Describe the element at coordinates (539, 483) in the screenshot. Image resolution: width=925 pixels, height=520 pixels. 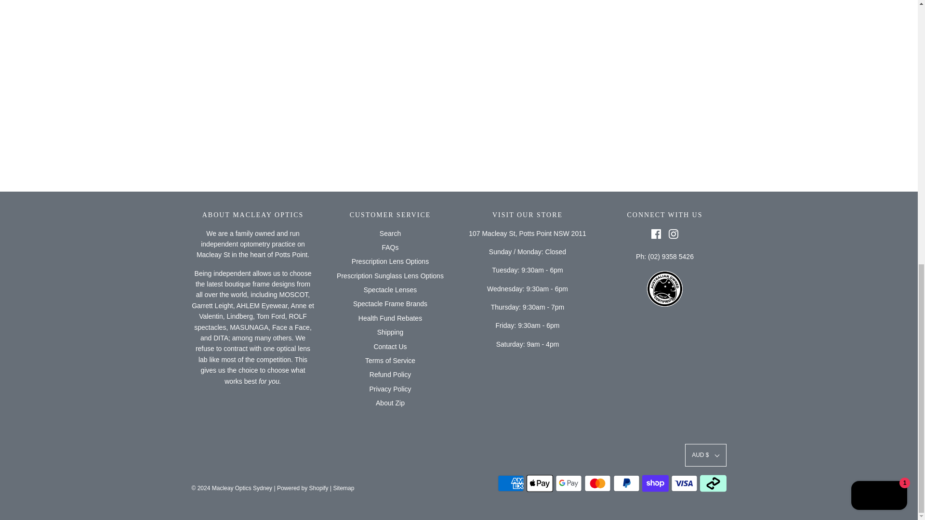
I see `Apple Pay` at that location.